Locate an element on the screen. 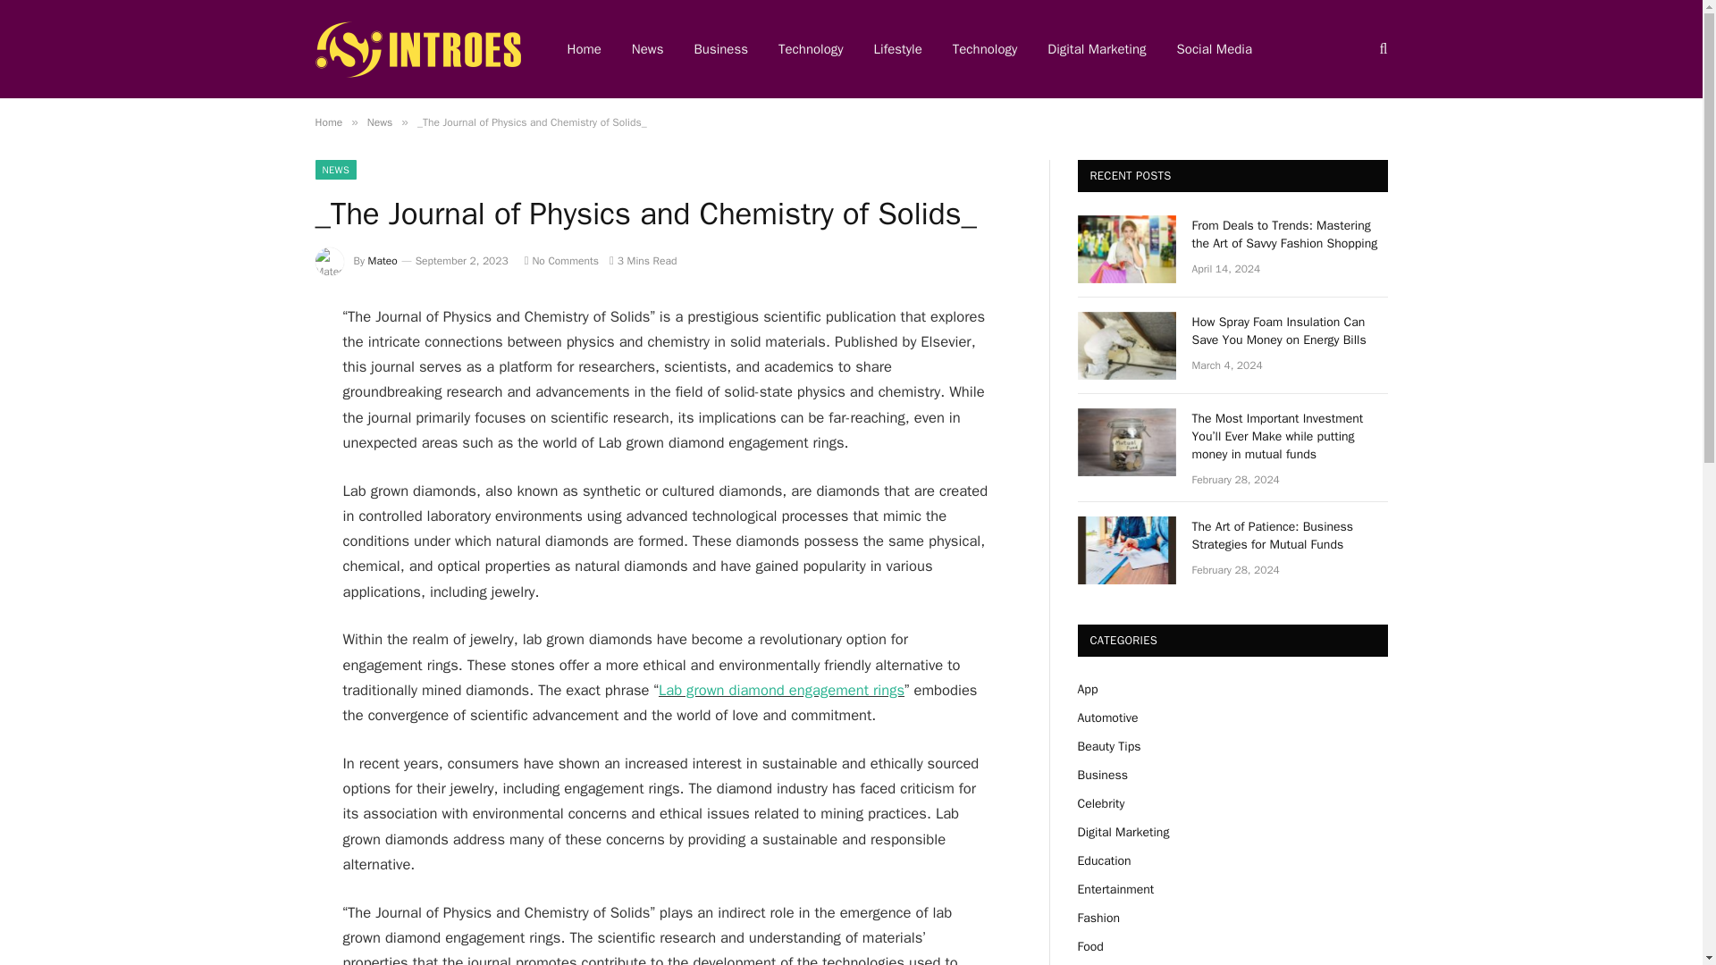  Business is located at coordinates (721, 49).